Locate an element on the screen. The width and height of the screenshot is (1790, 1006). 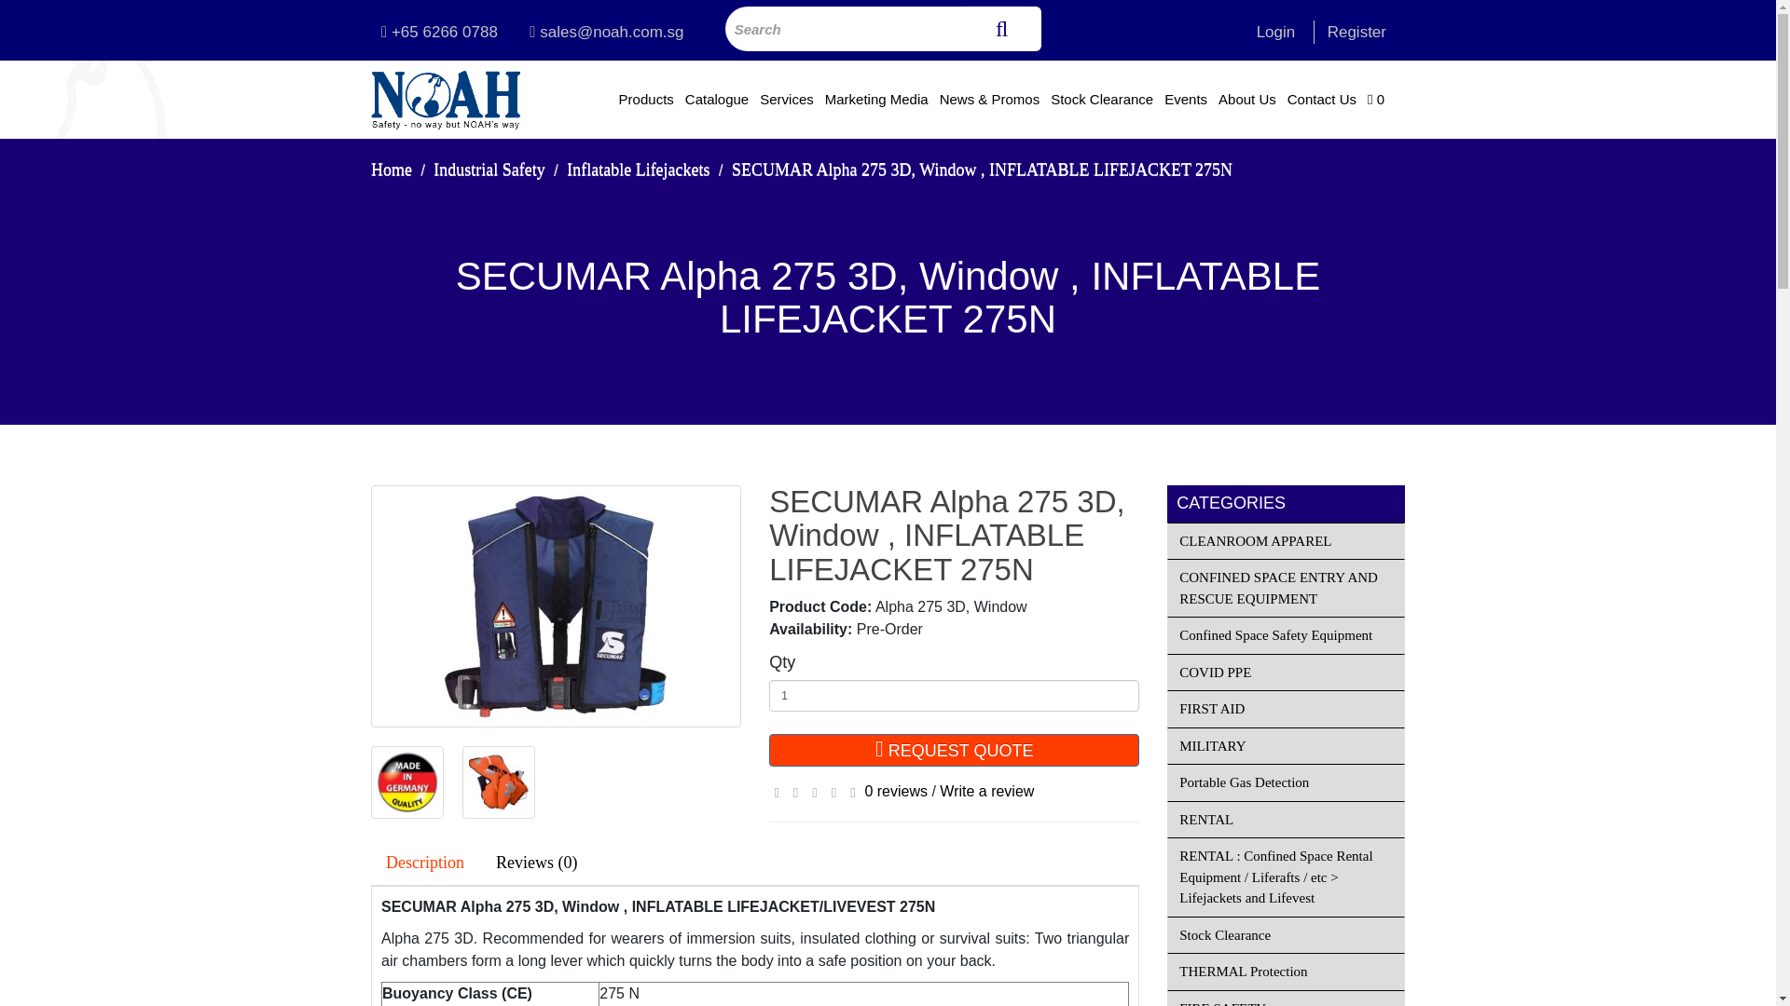
Catalogue is located at coordinates (716, 99).